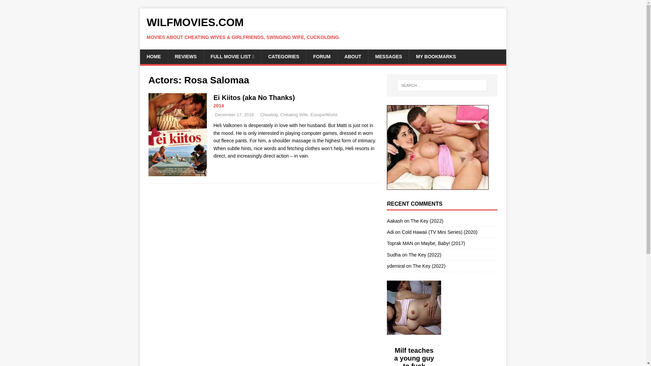 The image size is (651, 366). Describe the element at coordinates (269, 115) in the screenshot. I see `Cheating` at that location.